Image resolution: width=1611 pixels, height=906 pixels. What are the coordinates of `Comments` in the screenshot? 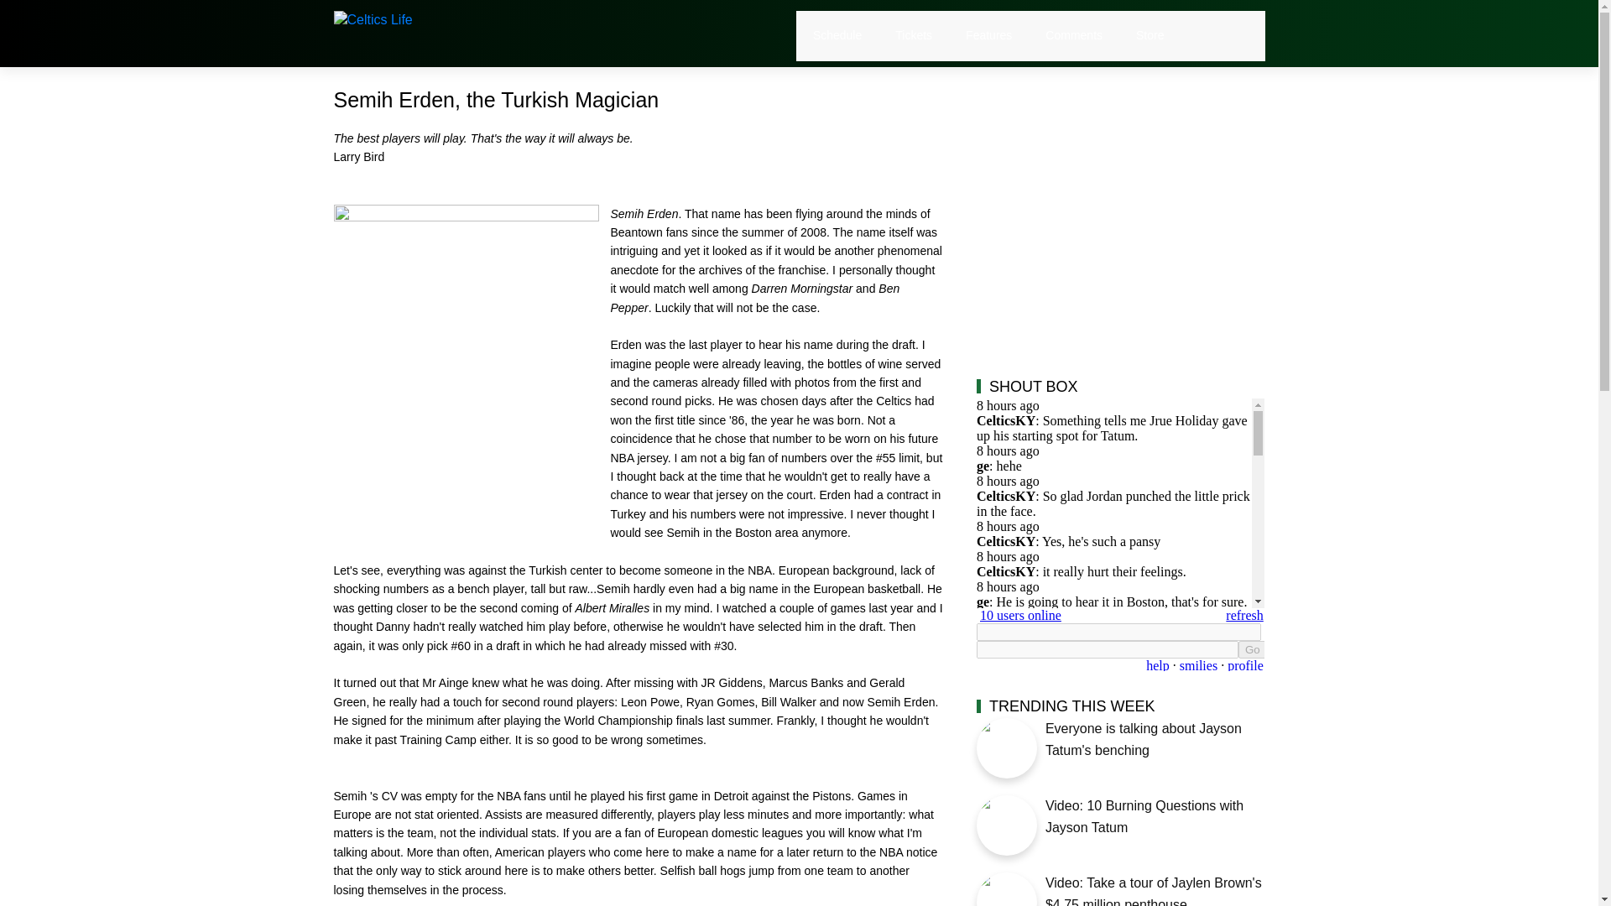 It's located at (1074, 35).